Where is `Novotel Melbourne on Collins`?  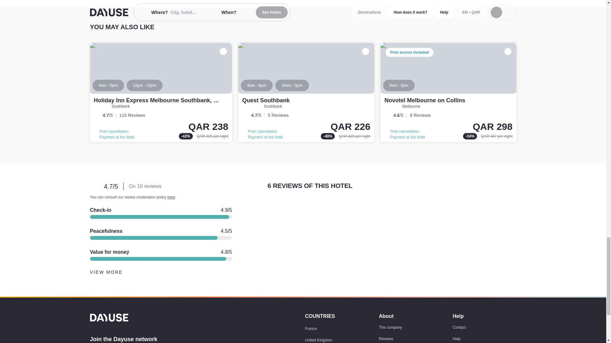
Novotel Melbourne on Collins is located at coordinates (425, 100).